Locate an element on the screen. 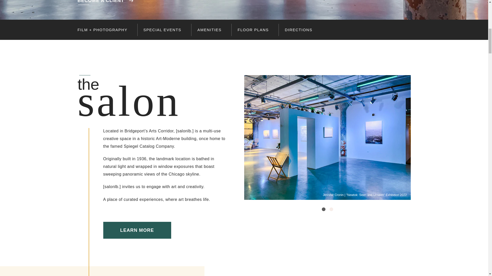 This screenshot has height=276, width=492. DIRECTIONS is located at coordinates (300, 30).